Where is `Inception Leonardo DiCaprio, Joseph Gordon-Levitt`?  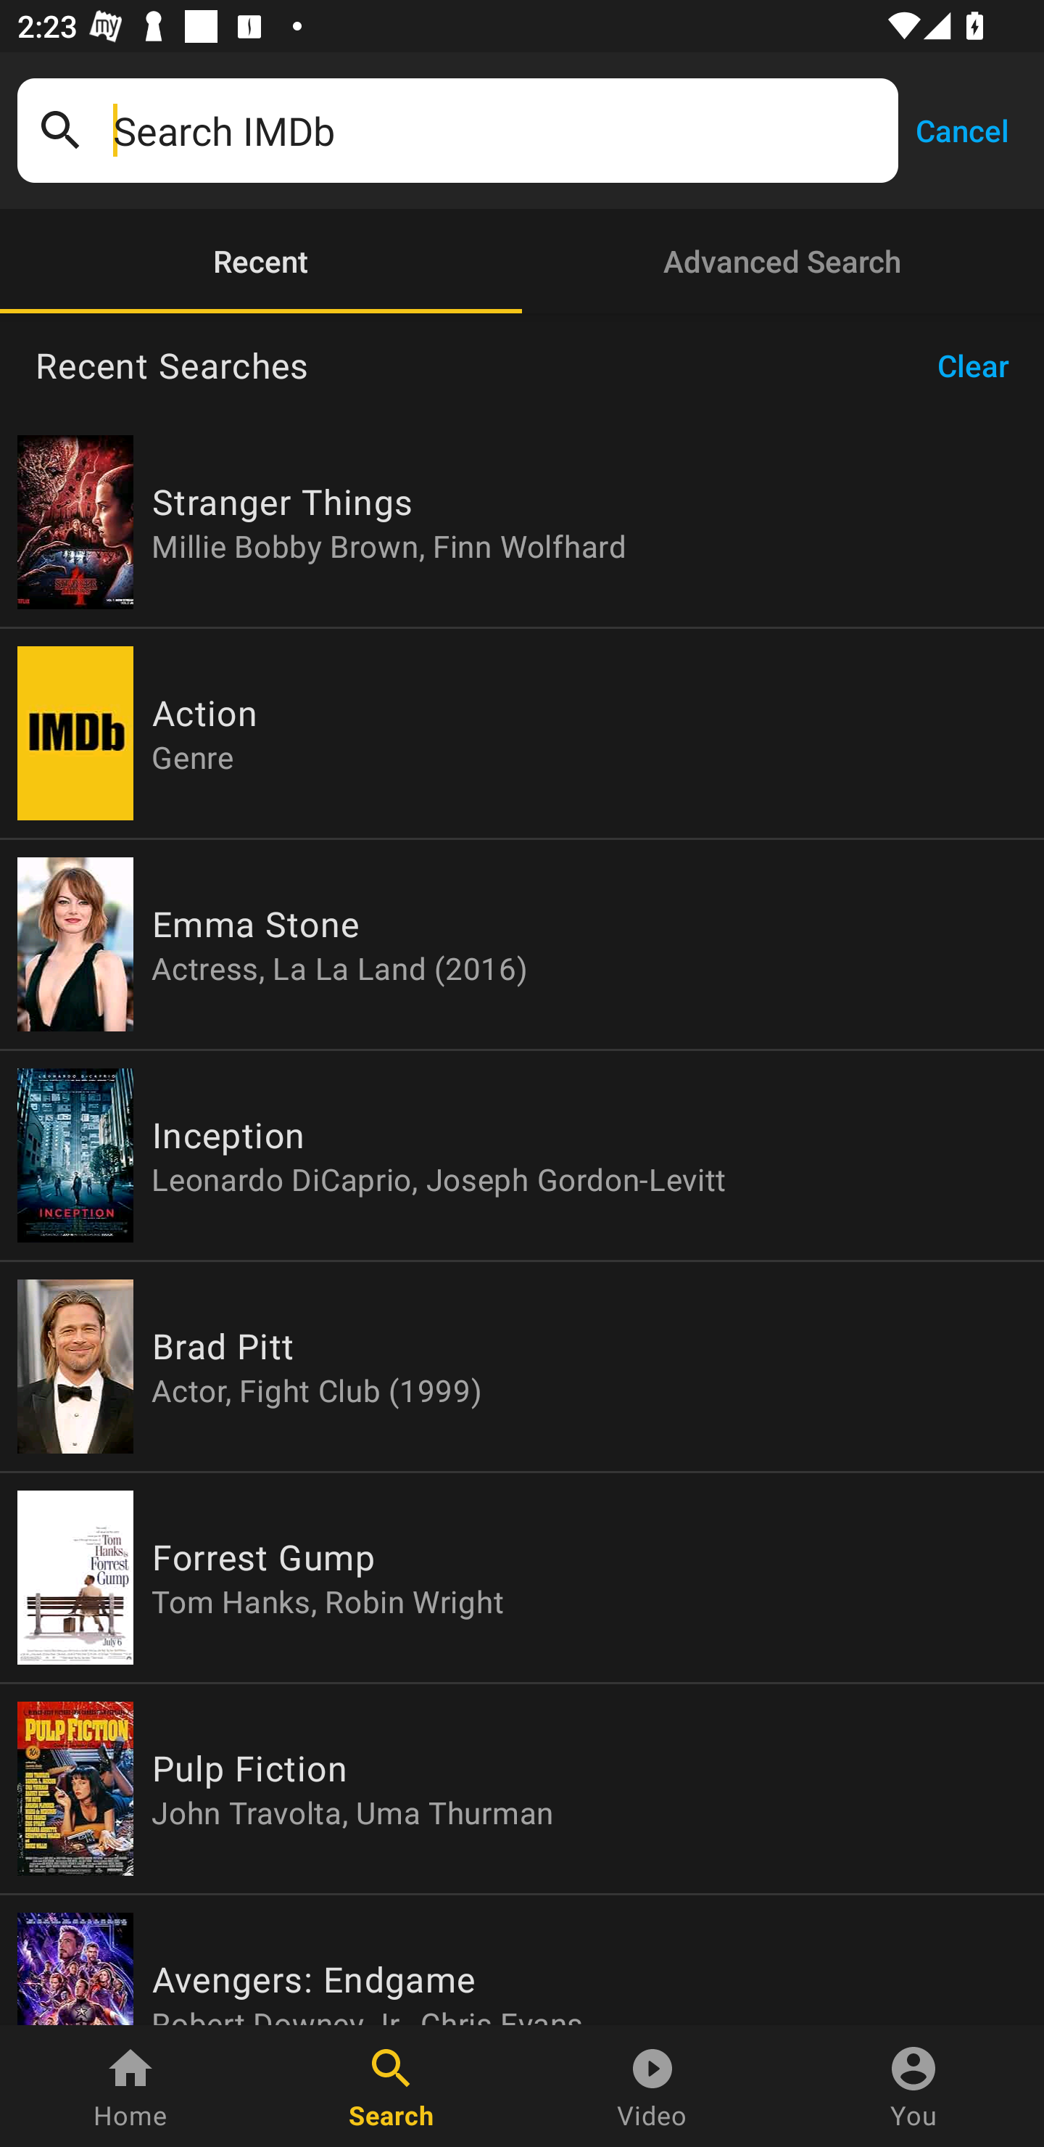
Inception Leonardo DiCaprio, Joseph Gordon-Levitt is located at coordinates (522, 1156).